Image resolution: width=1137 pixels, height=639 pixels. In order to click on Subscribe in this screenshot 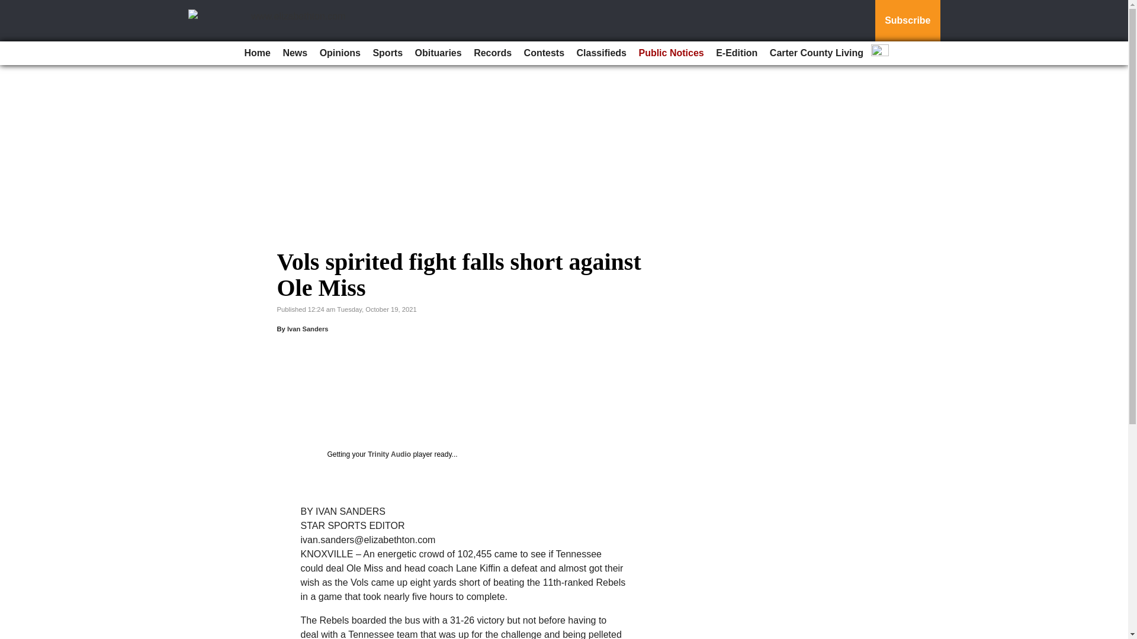, I will do `click(907, 21)`.